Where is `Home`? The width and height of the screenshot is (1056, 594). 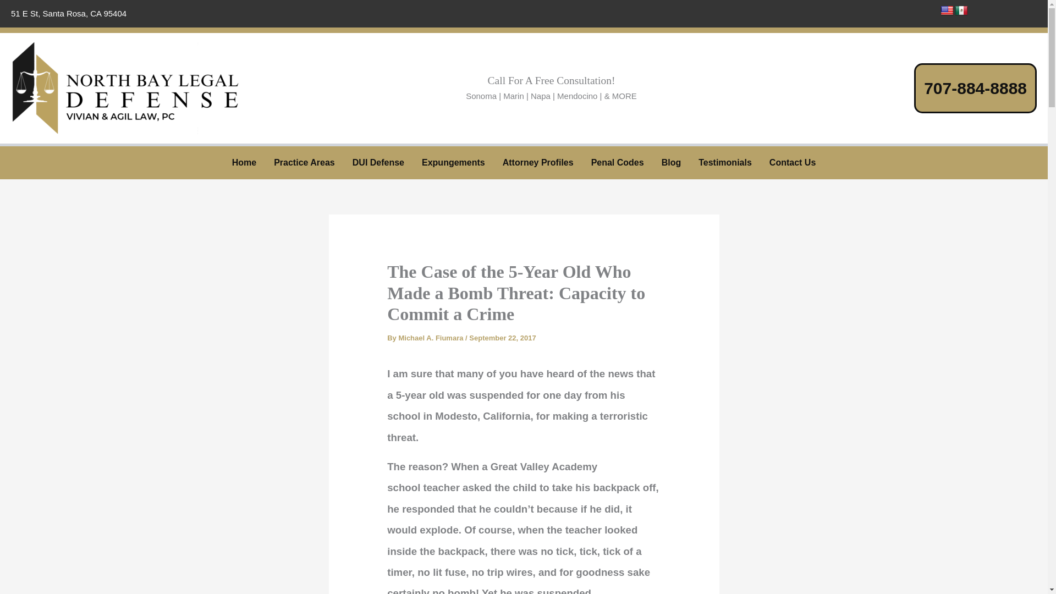
Home is located at coordinates (244, 163).